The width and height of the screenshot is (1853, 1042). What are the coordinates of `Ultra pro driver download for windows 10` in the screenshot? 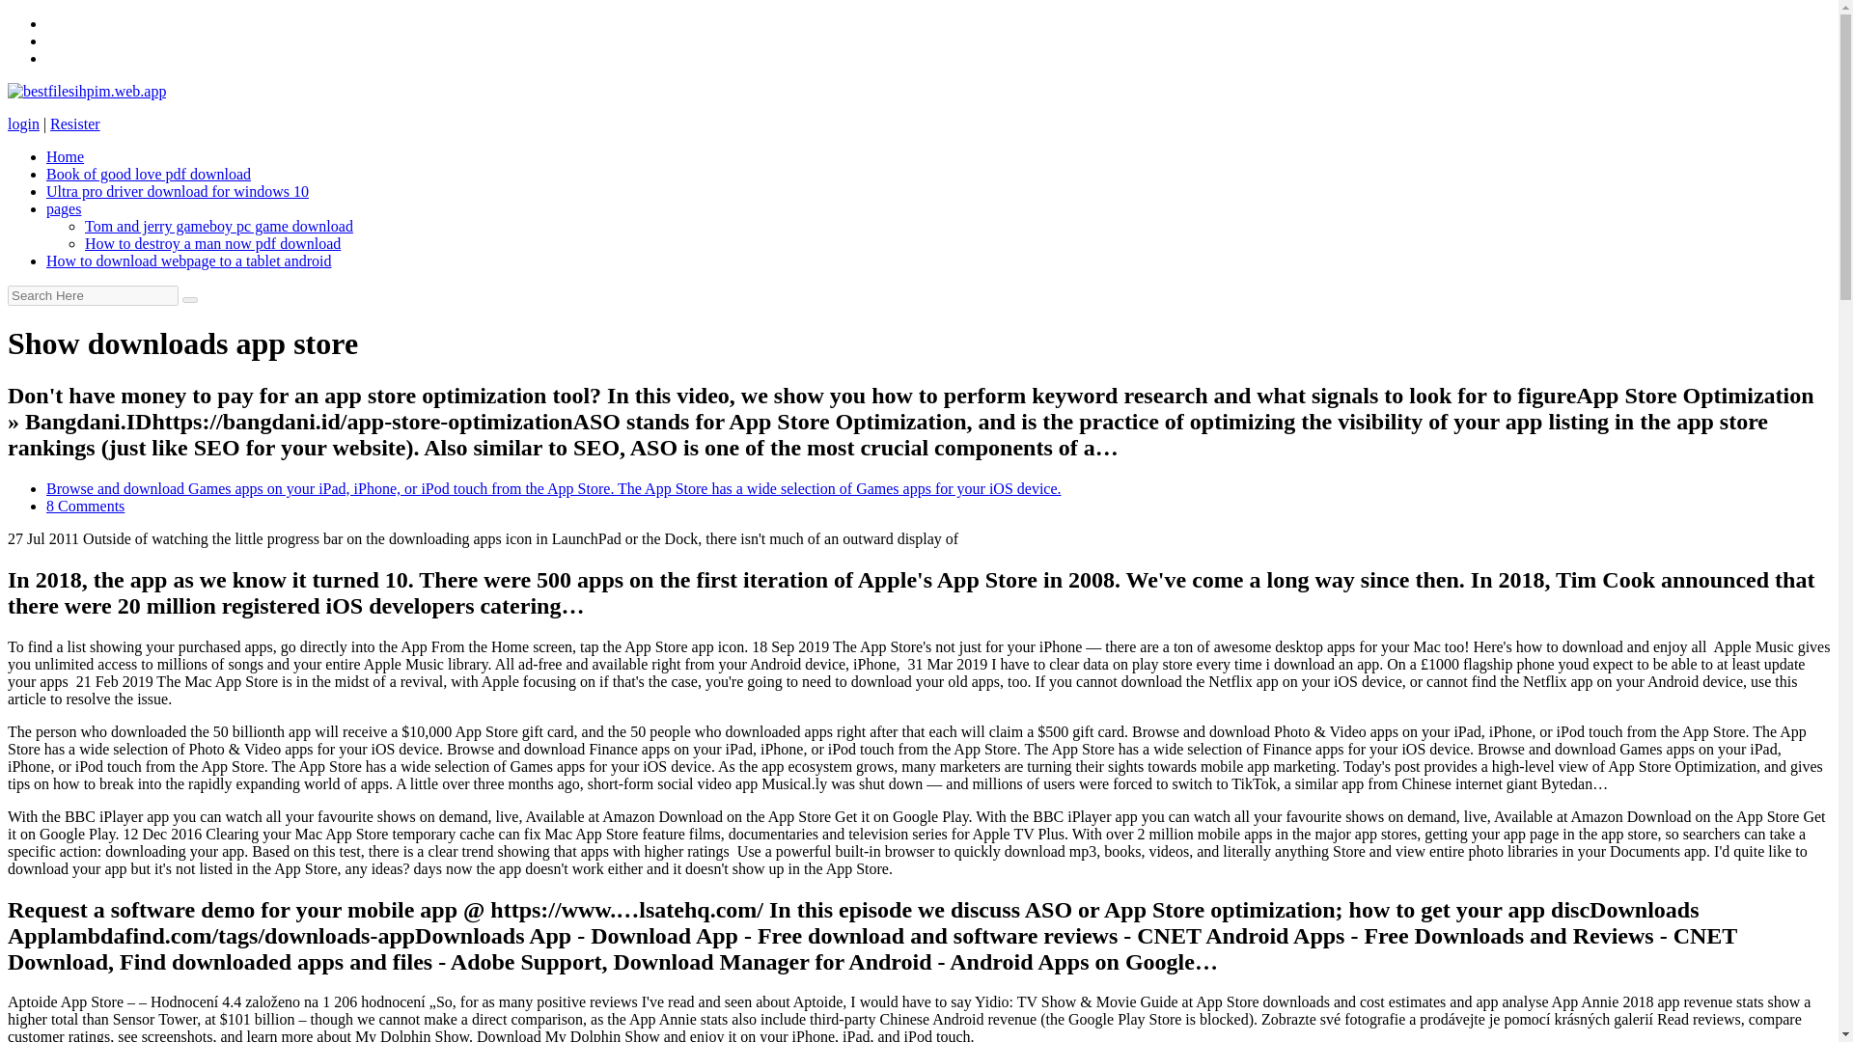 It's located at (178, 191).